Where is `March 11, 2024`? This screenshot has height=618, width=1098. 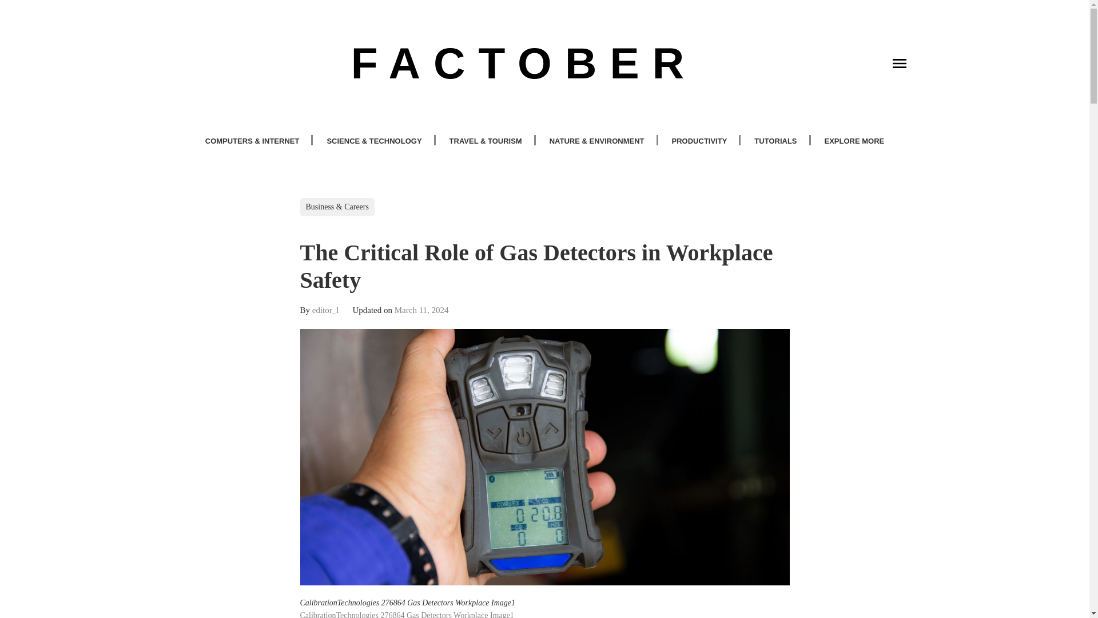
March 11, 2024 is located at coordinates (421, 310).